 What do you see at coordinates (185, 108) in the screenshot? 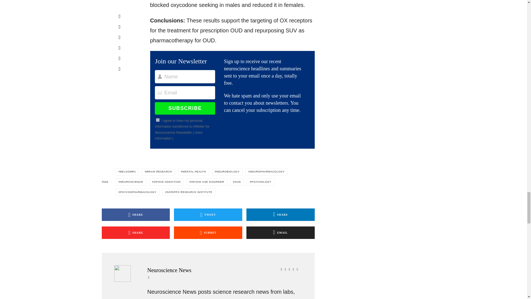
I see `SUBSCRIBE` at bounding box center [185, 108].